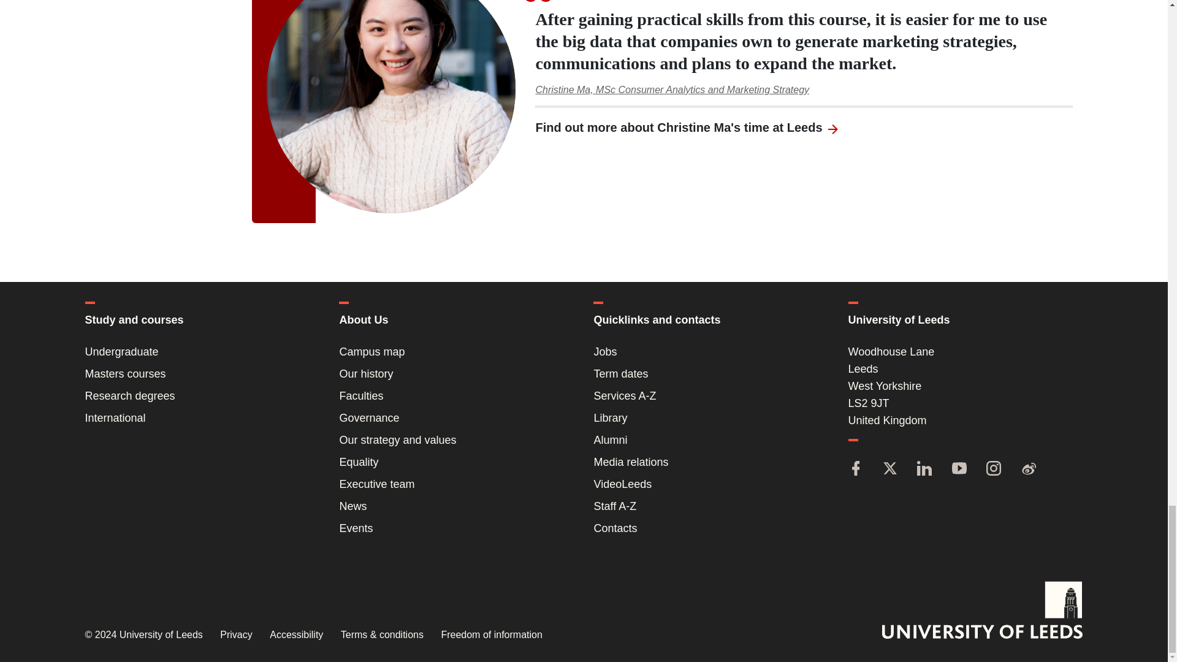 The width and height of the screenshot is (1177, 662). Describe the element at coordinates (295, 635) in the screenshot. I see `Go to Accessibility page` at that location.